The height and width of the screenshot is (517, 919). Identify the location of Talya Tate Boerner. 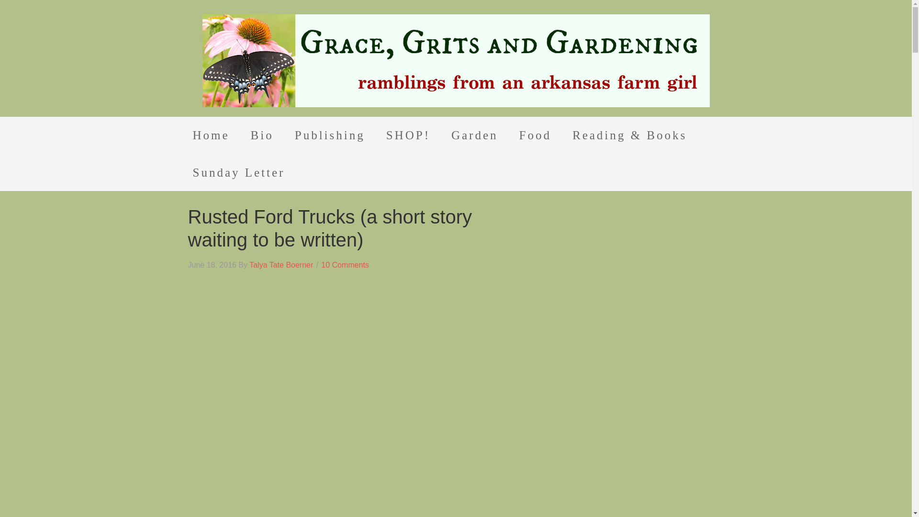
(281, 265).